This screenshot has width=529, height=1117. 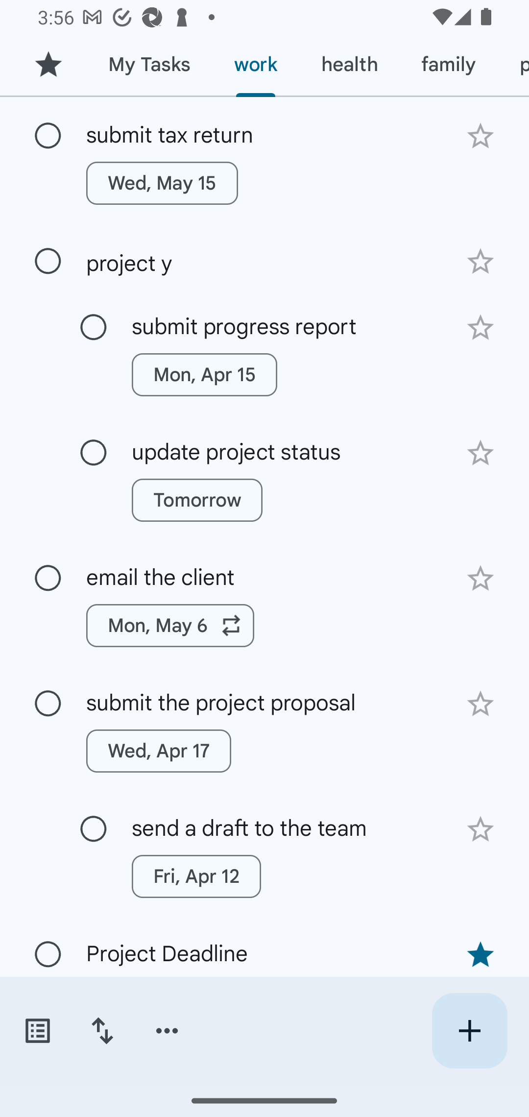 What do you see at coordinates (48, 954) in the screenshot?
I see `Mark as complete` at bounding box center [48, 954].